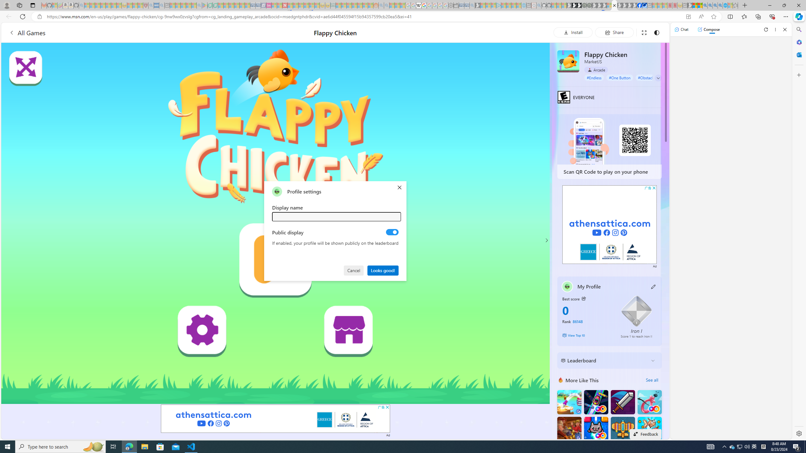 This screenshot has width=806, height=453. I want to click on Fish Merge FRVR, so click(649, 428).